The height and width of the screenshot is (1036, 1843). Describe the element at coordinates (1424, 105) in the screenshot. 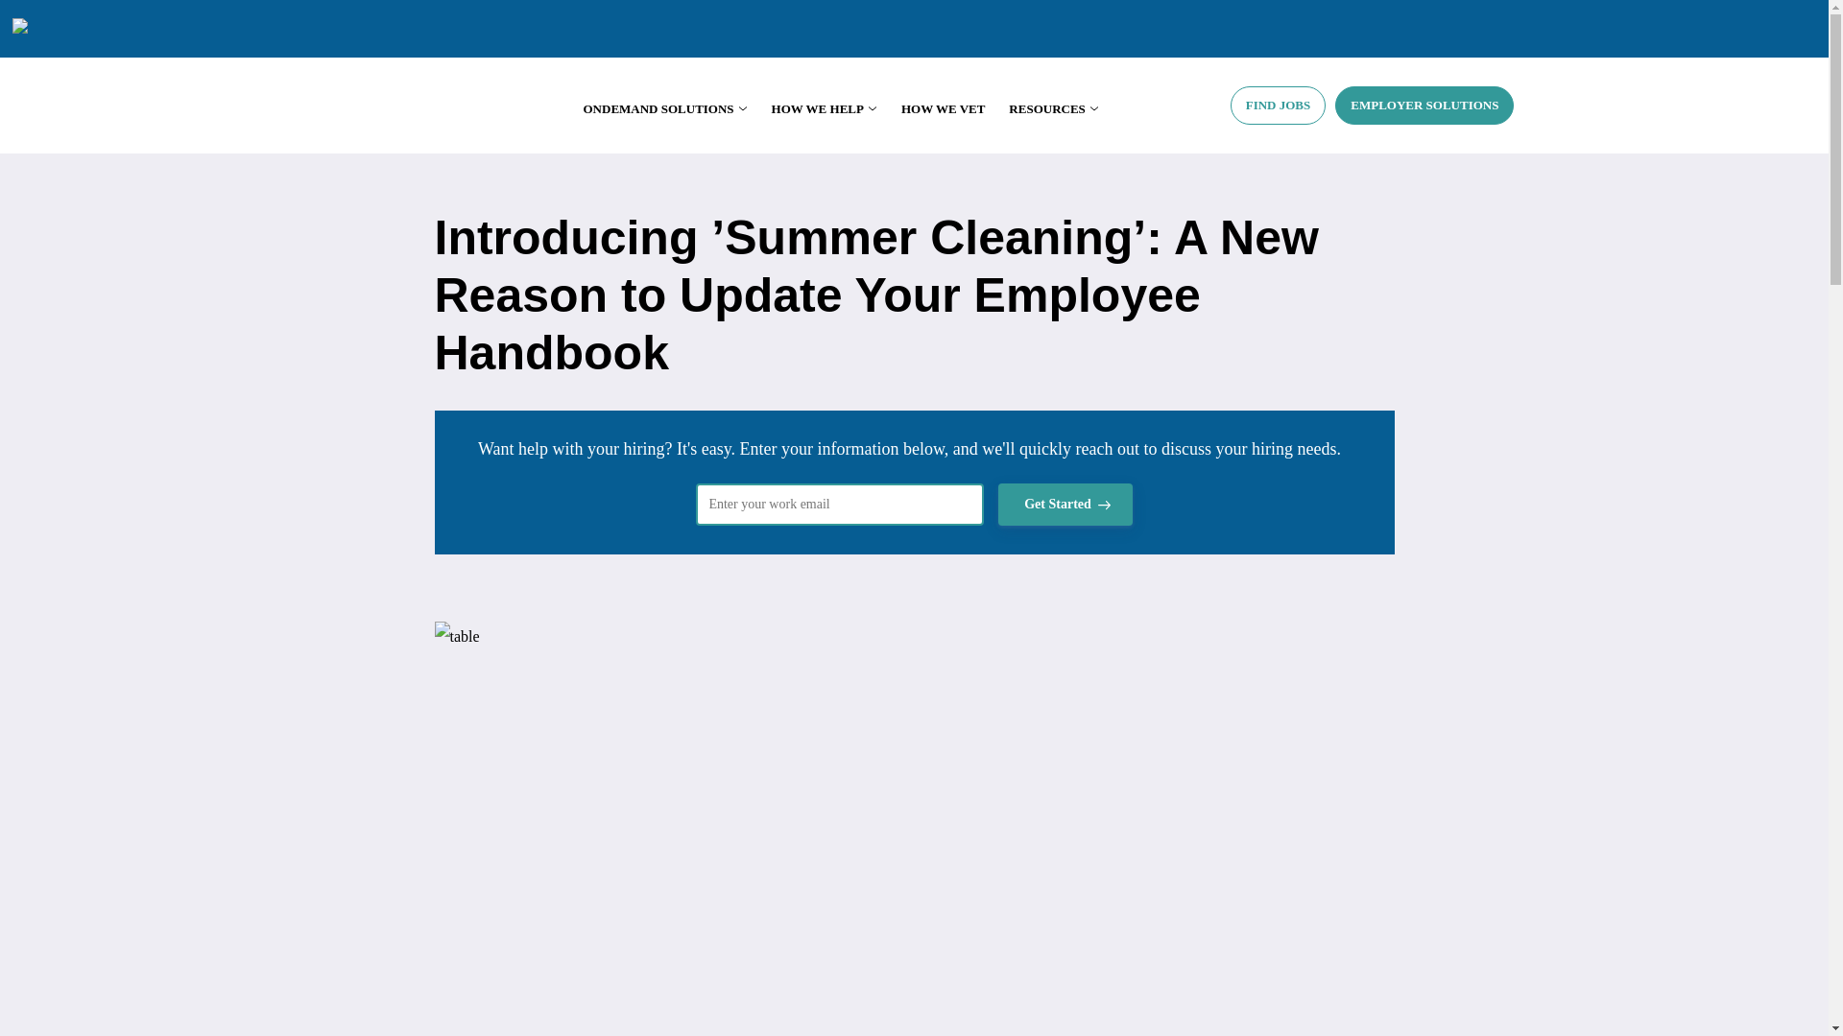

I see `EMPLOYER SOLUTIONS` at that location.